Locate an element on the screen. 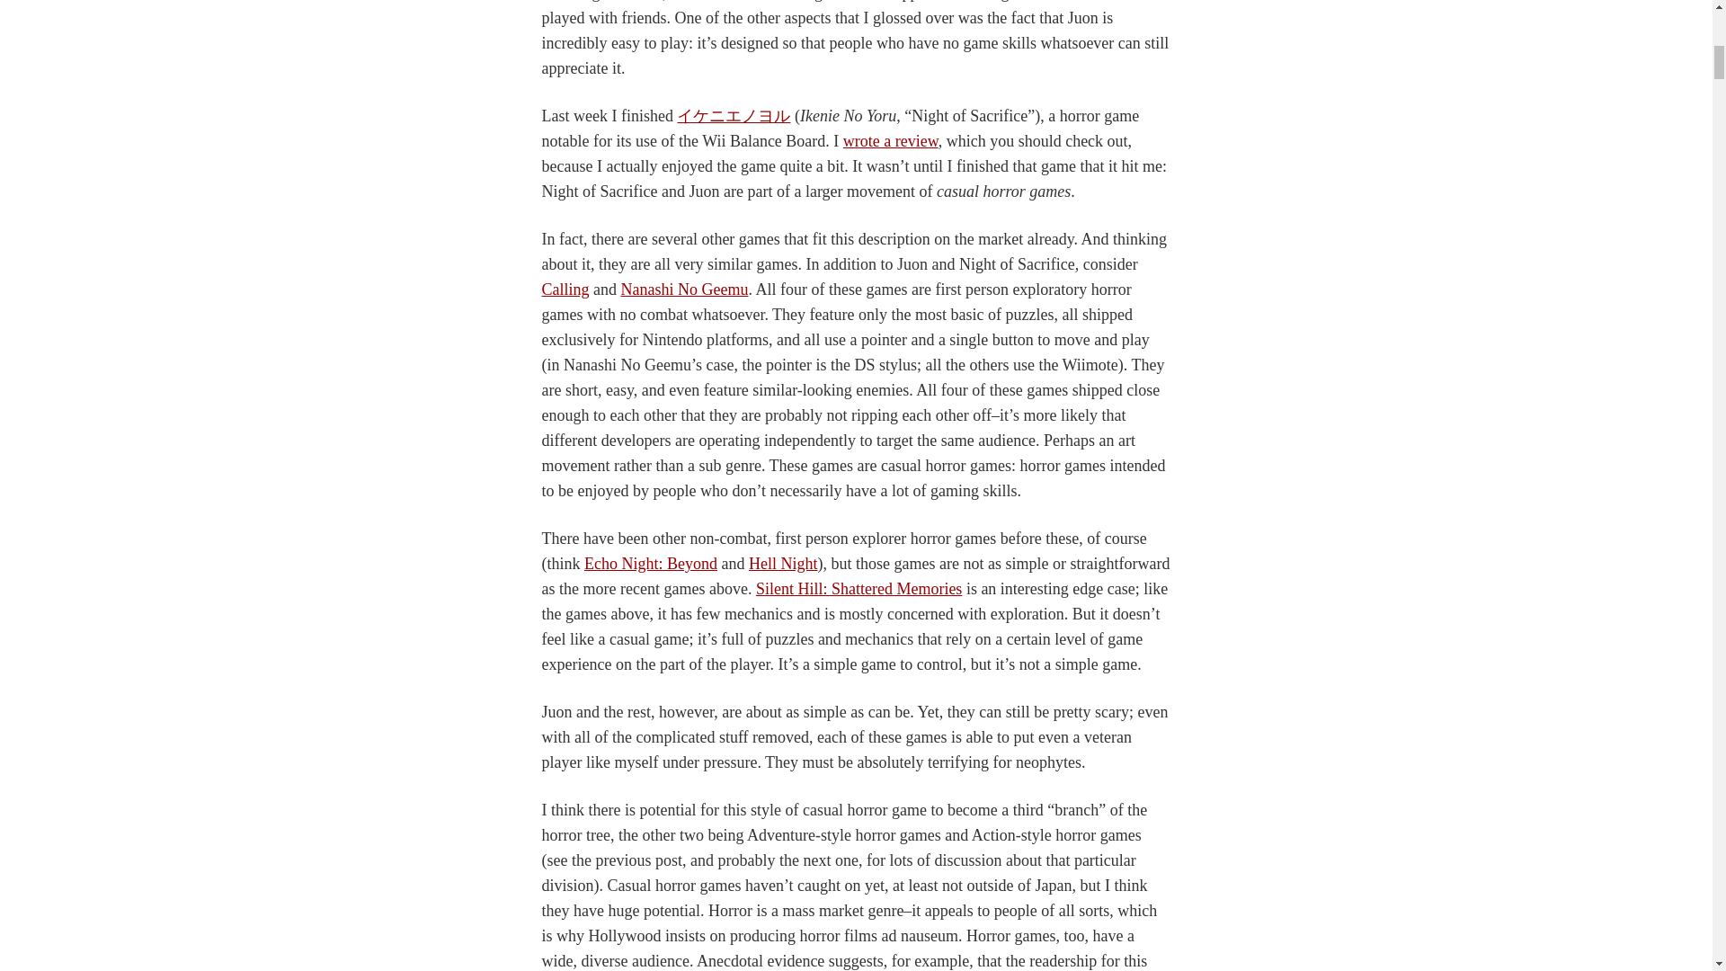 This screenshot has height=971, width=1726. Silent Hill: Shattered Memories is located at coordinates (858, 588).